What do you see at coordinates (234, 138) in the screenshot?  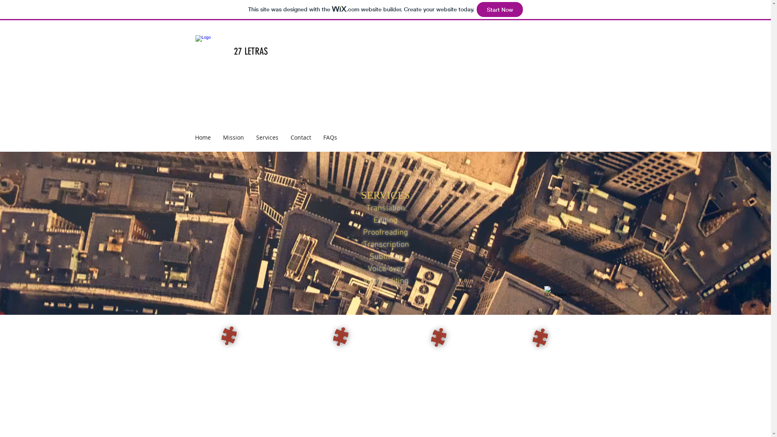 I see `Mission` at bounding box center [234, 138].